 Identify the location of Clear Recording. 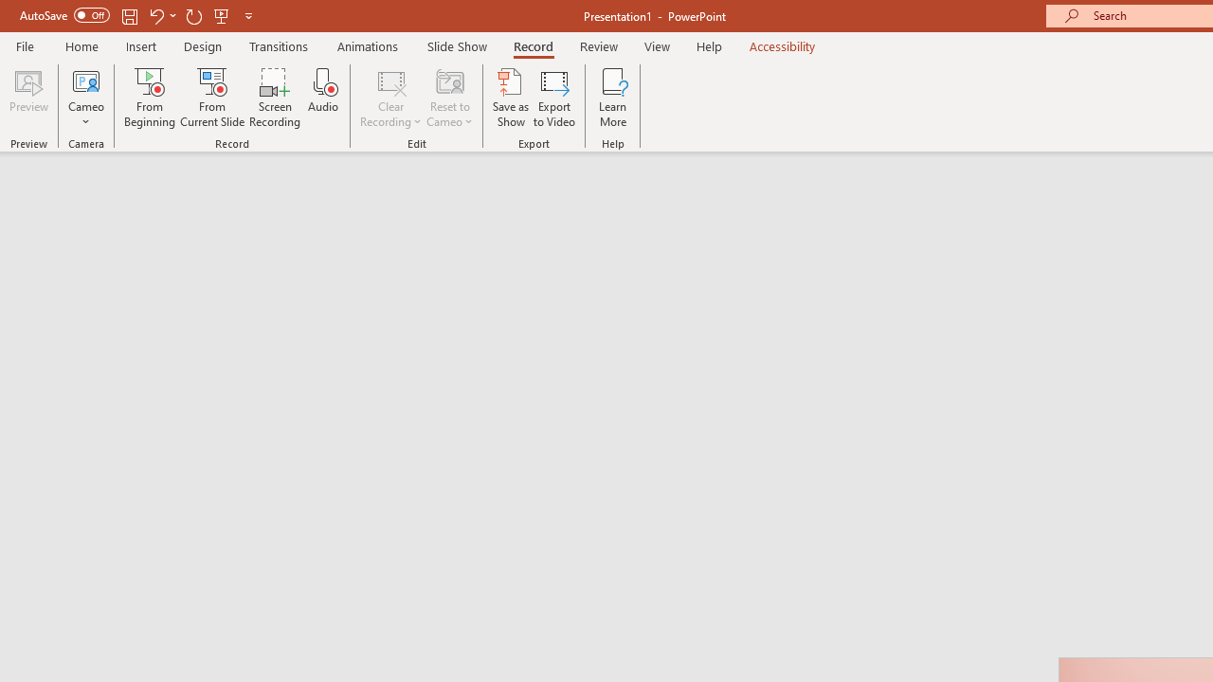
(390, 97).